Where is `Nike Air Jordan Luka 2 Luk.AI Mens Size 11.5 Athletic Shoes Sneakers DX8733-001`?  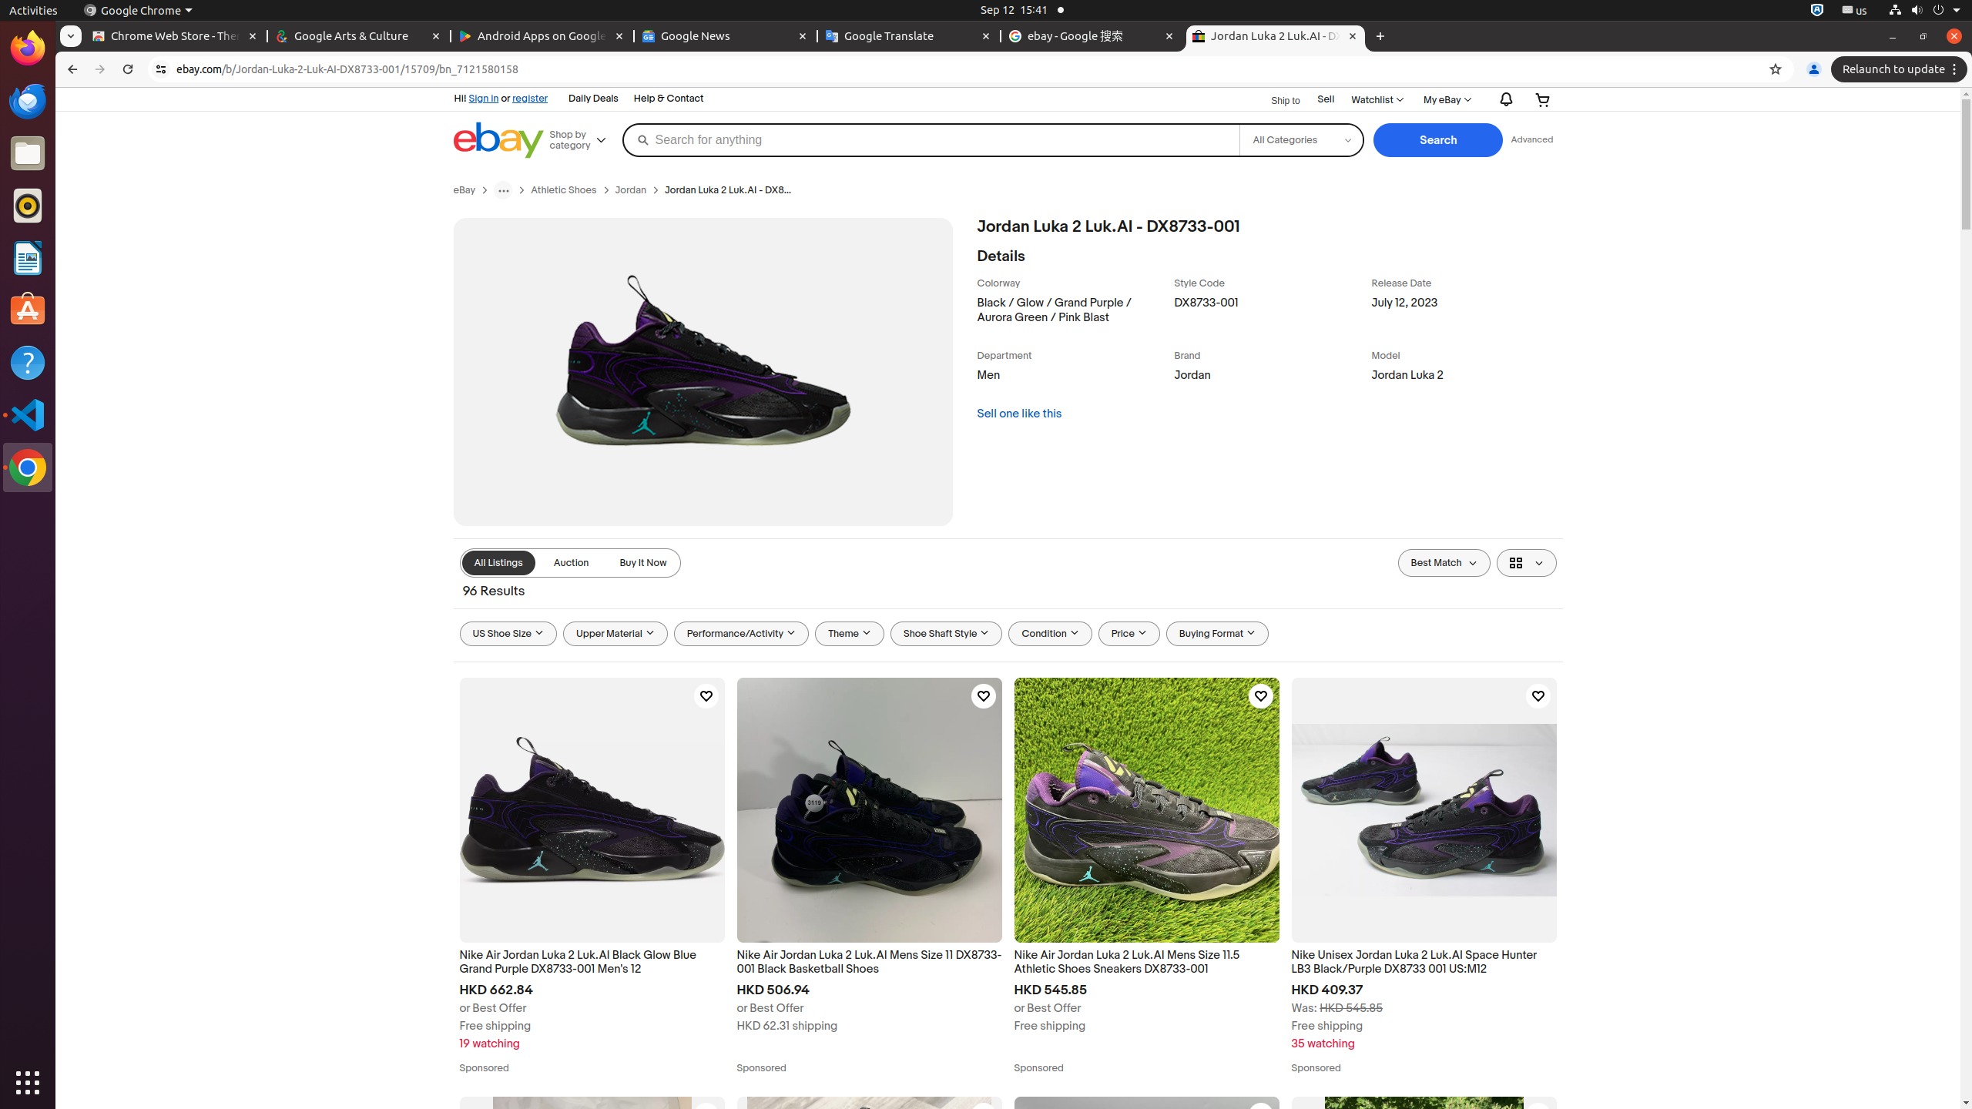 Nike Air Jordan Luka 2 Luk.AI Mens Size 11.5 Athletic Shoes Sneakers DX8733-001 is located at coordinates (1146, 963).